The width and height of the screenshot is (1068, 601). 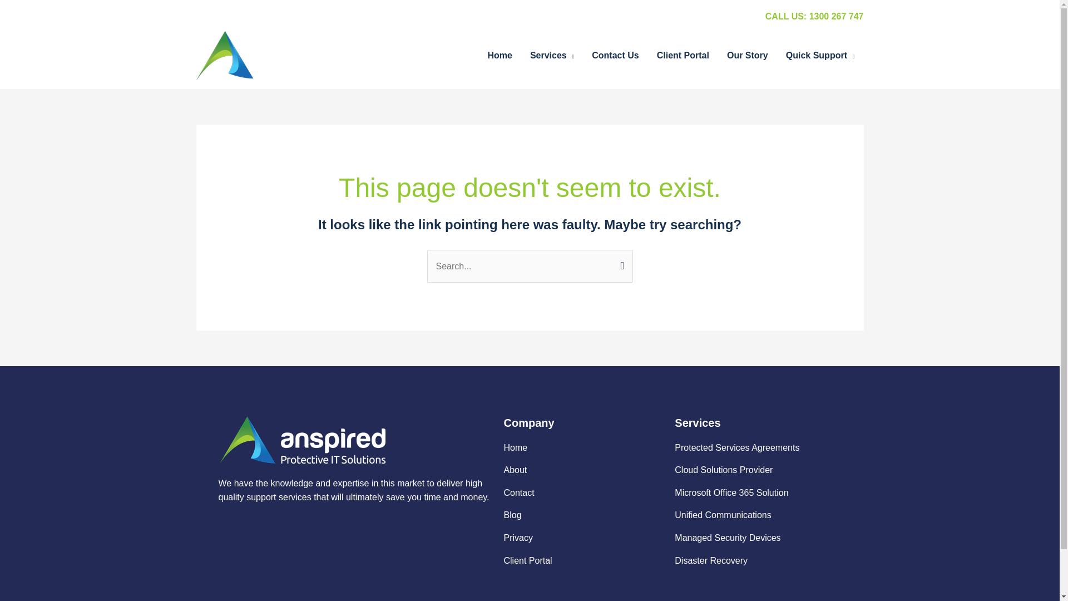 I want to click on Contact, so click(x=584, y=493).